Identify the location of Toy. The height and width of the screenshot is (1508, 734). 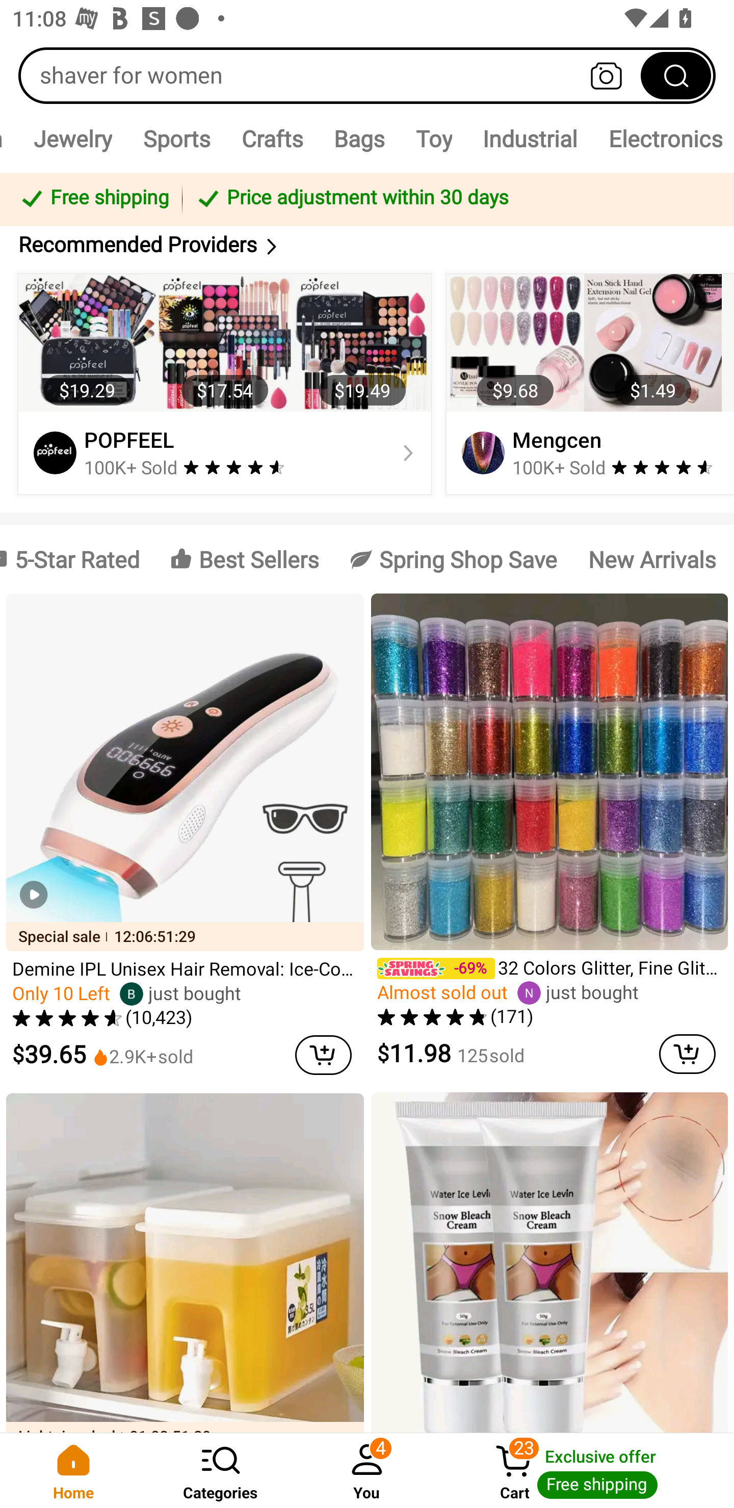
(433, 139).